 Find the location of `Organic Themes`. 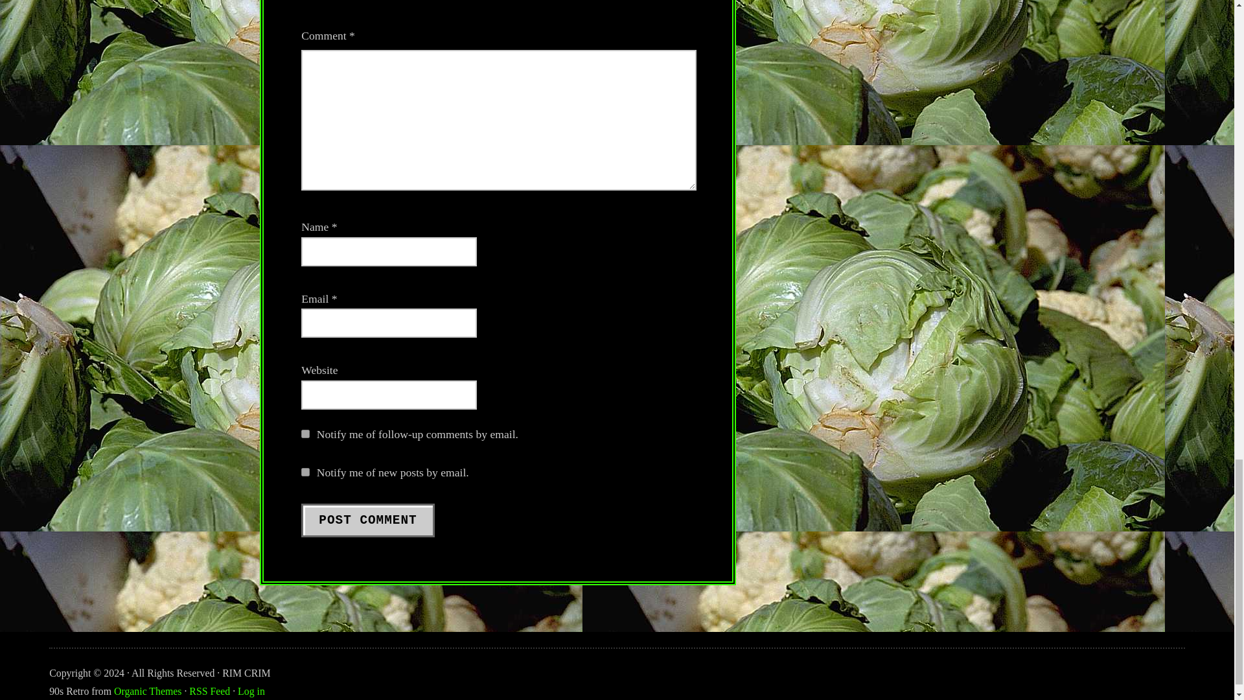

Organic Themes is located at coordinates (148, 691).